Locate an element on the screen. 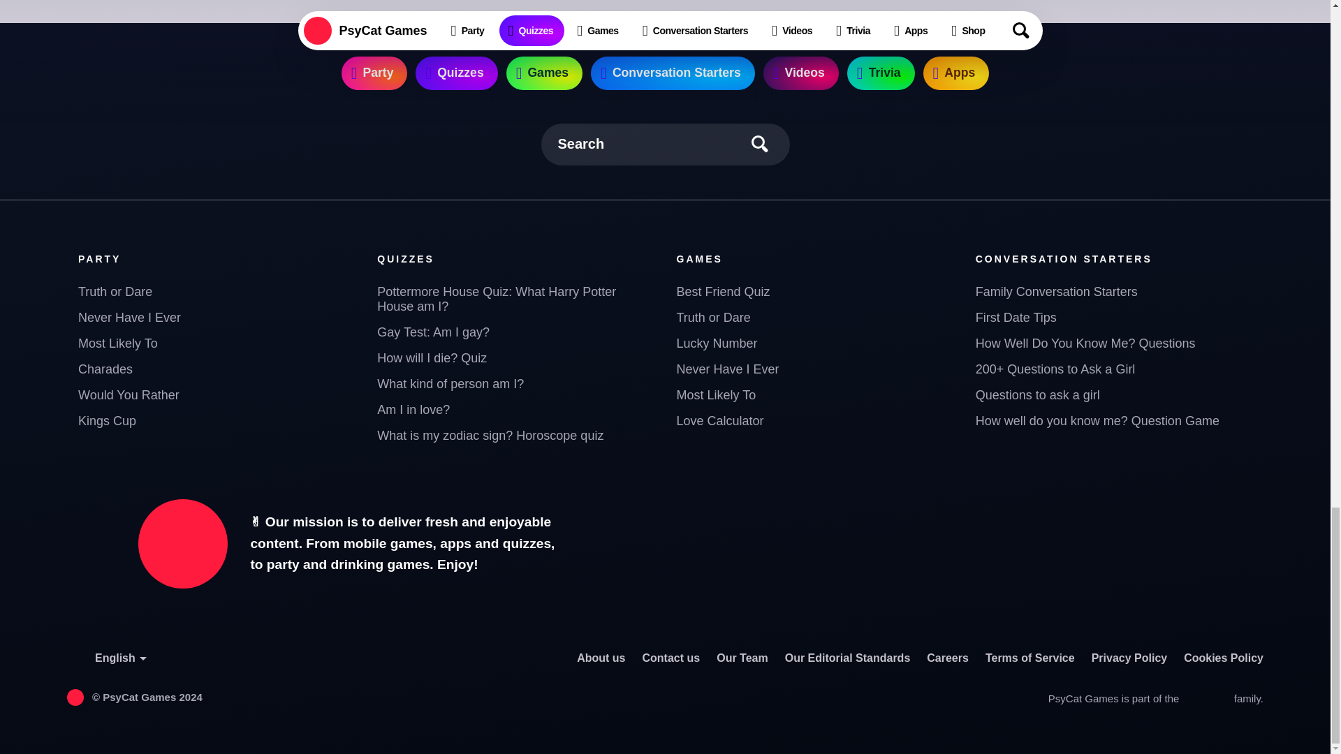 This screenshot has width=1341, height=754. Search is located at coordinates (665, 144).